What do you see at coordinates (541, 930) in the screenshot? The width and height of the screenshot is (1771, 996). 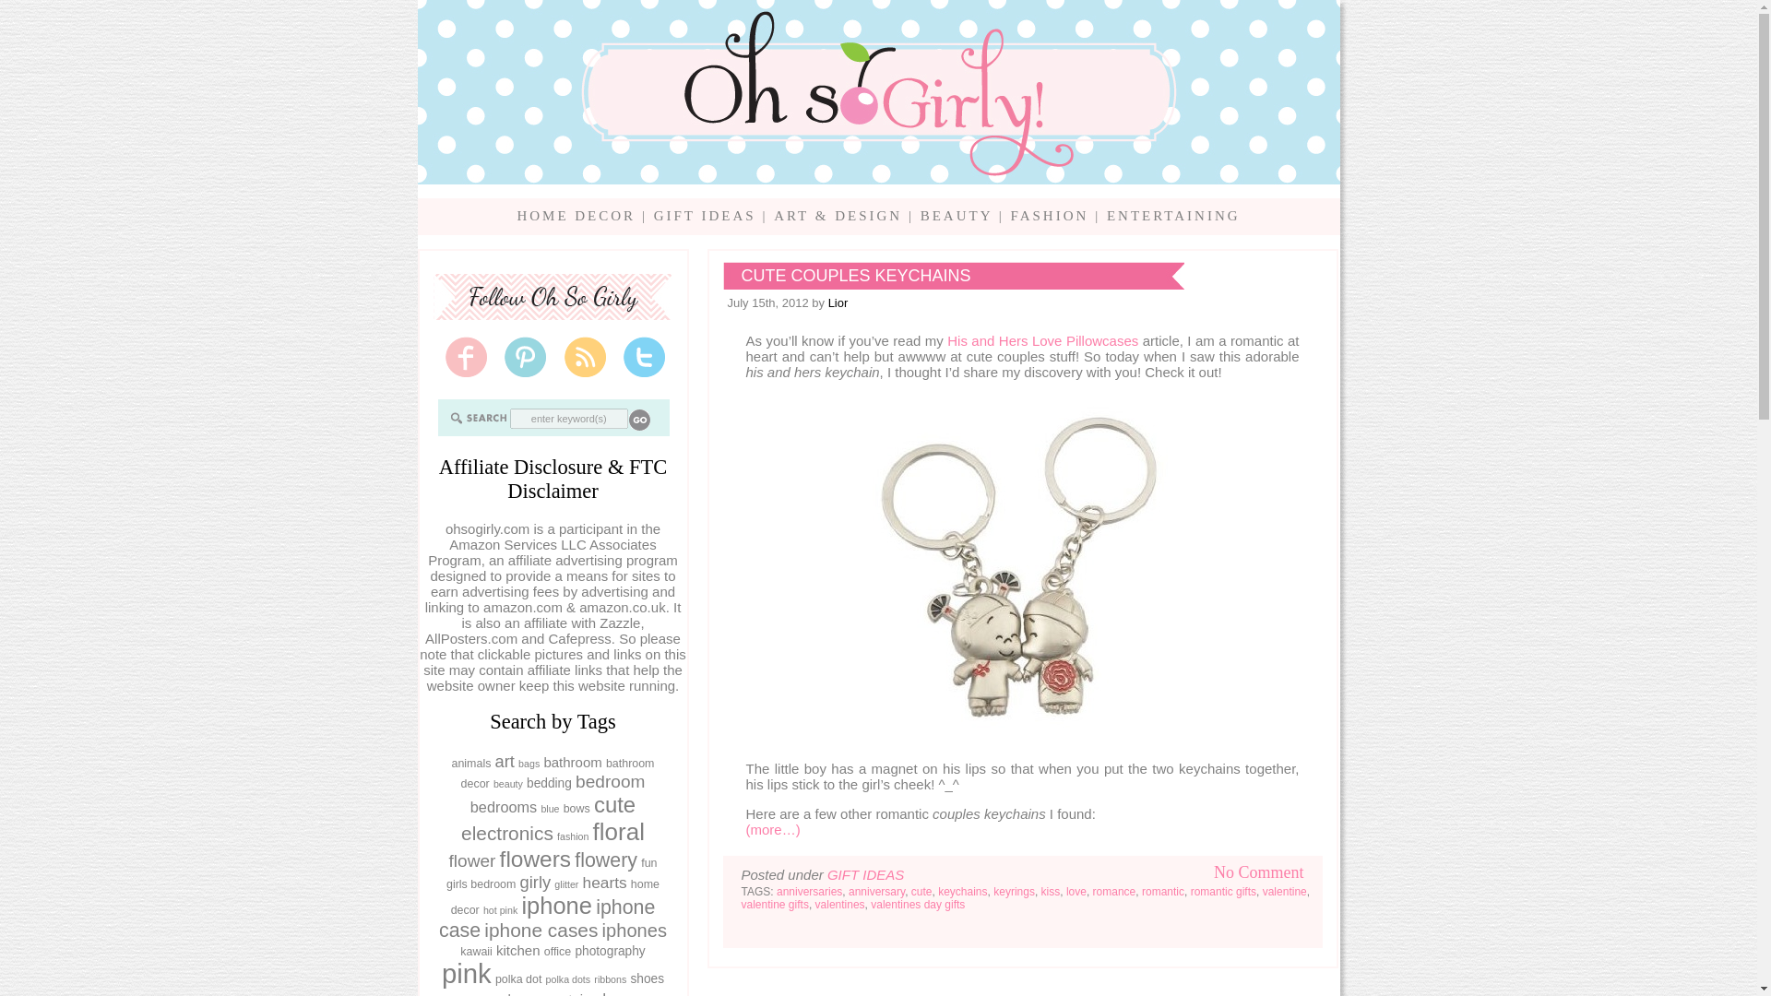 I see `iphone cases` at bounding box center [541, 930].